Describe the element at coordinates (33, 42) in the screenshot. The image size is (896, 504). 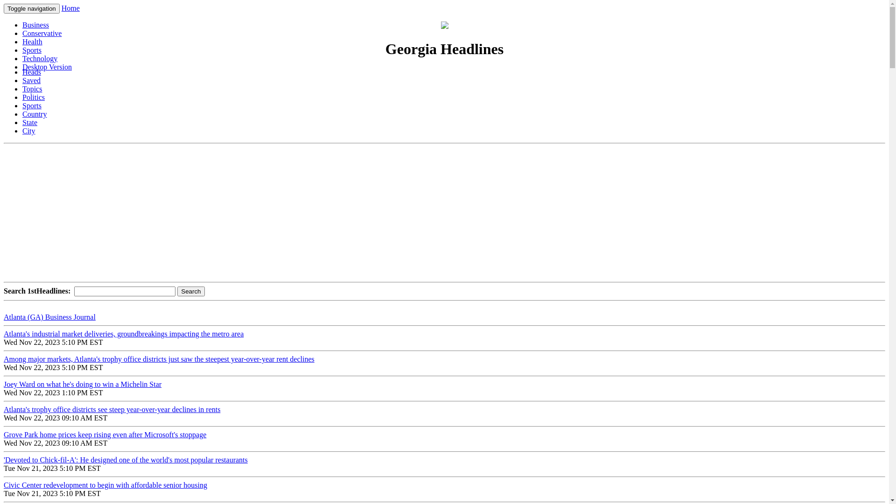
I see `Health` at that location.